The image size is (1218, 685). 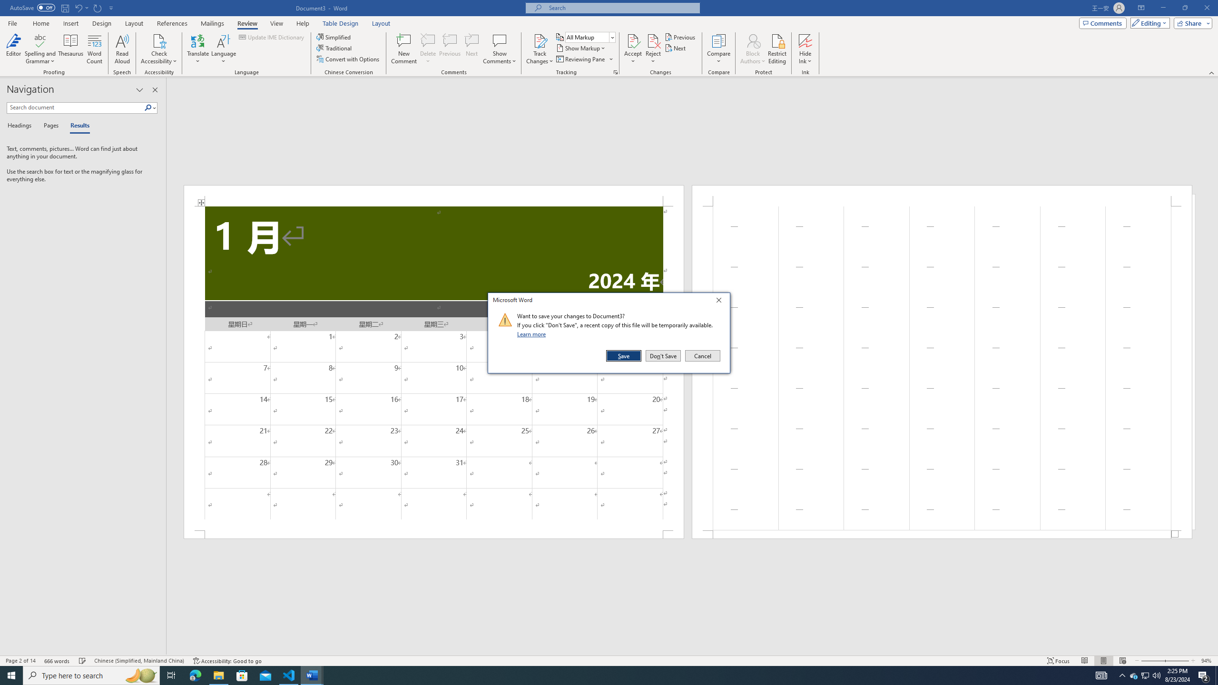 What do you see at coordinates (1163, 8) in the screenshot?
I see `Minimize` at bounding box center [1163, 8].